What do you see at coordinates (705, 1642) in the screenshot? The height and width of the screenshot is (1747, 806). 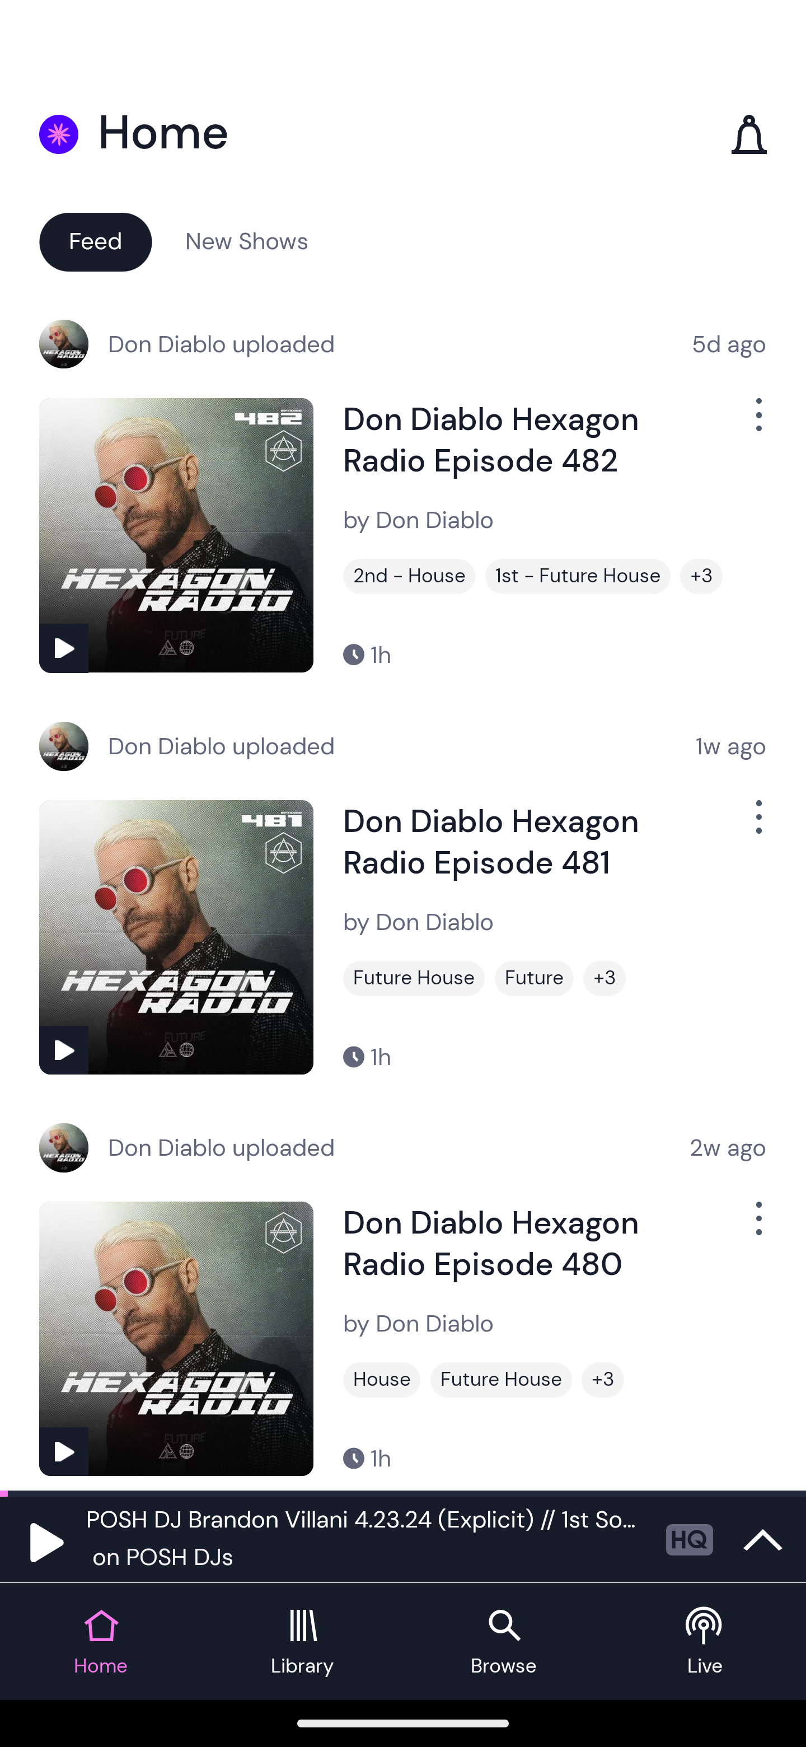 I see `Live tab Live` at bounding box center [705, 1642].